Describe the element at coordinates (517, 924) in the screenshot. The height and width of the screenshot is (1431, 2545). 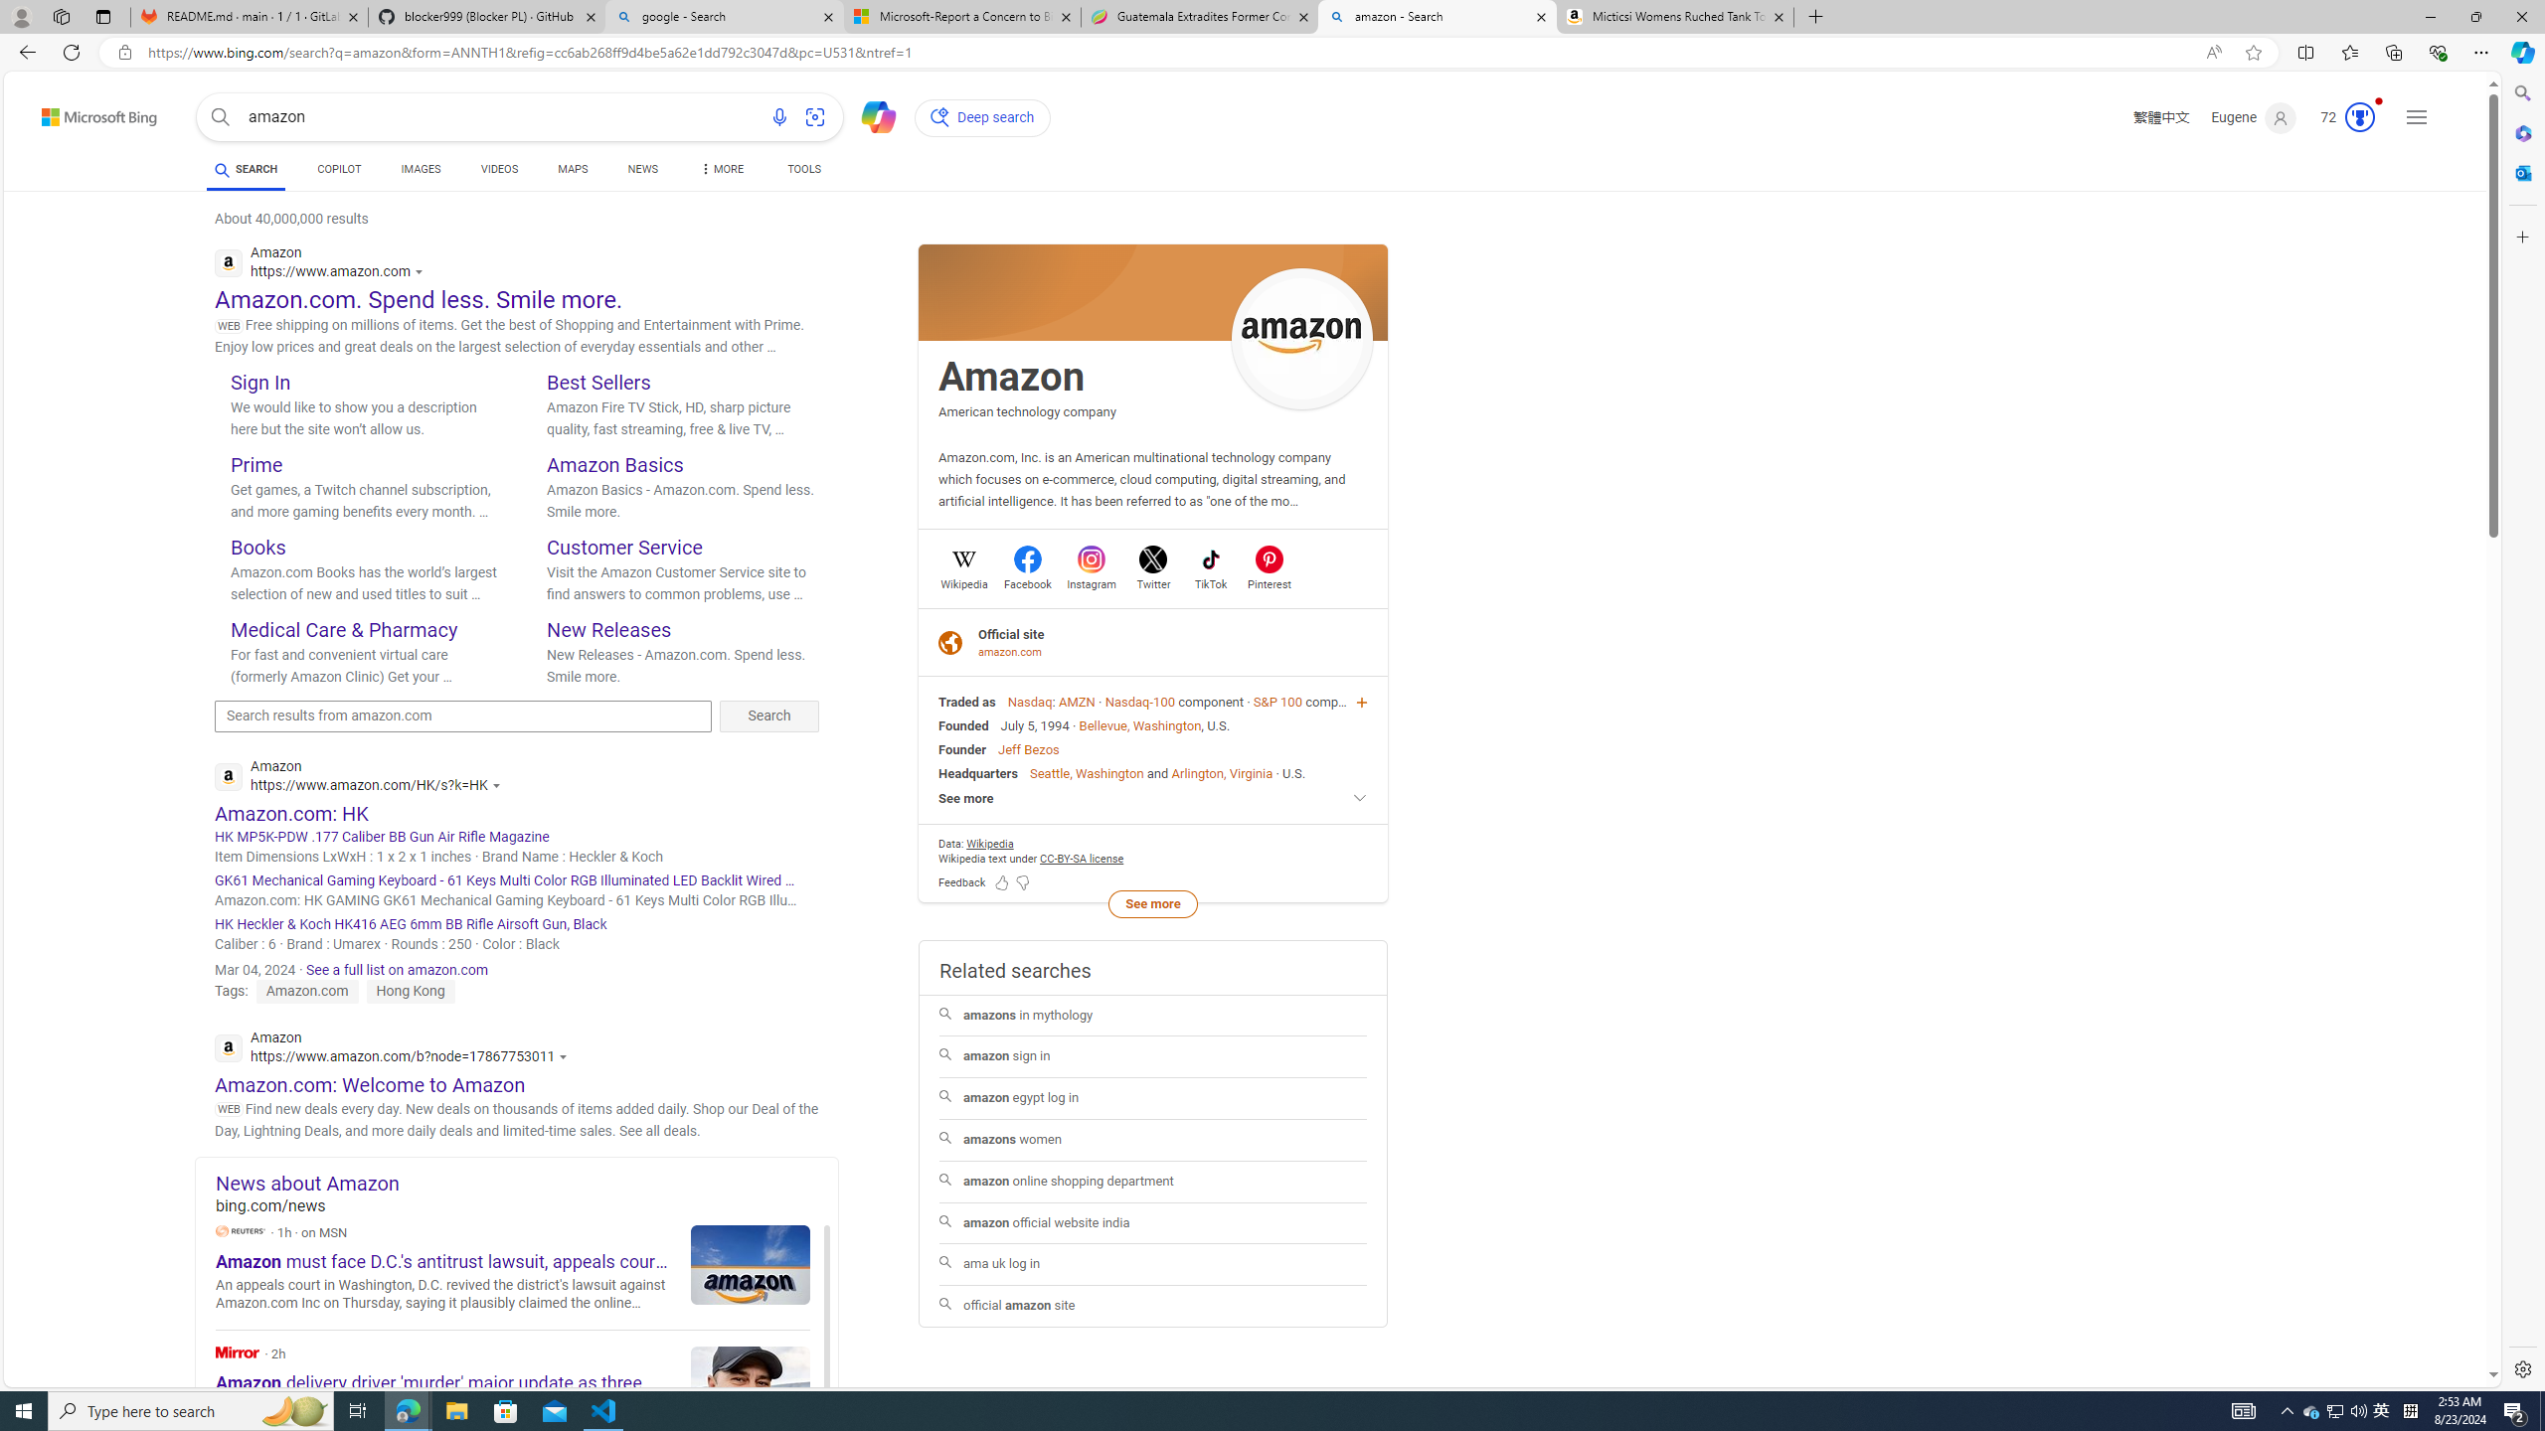
I see `HK Heckler & Koch HK416 AEG 6mm BB Rifle Airsoft Gun, Black` at that location.